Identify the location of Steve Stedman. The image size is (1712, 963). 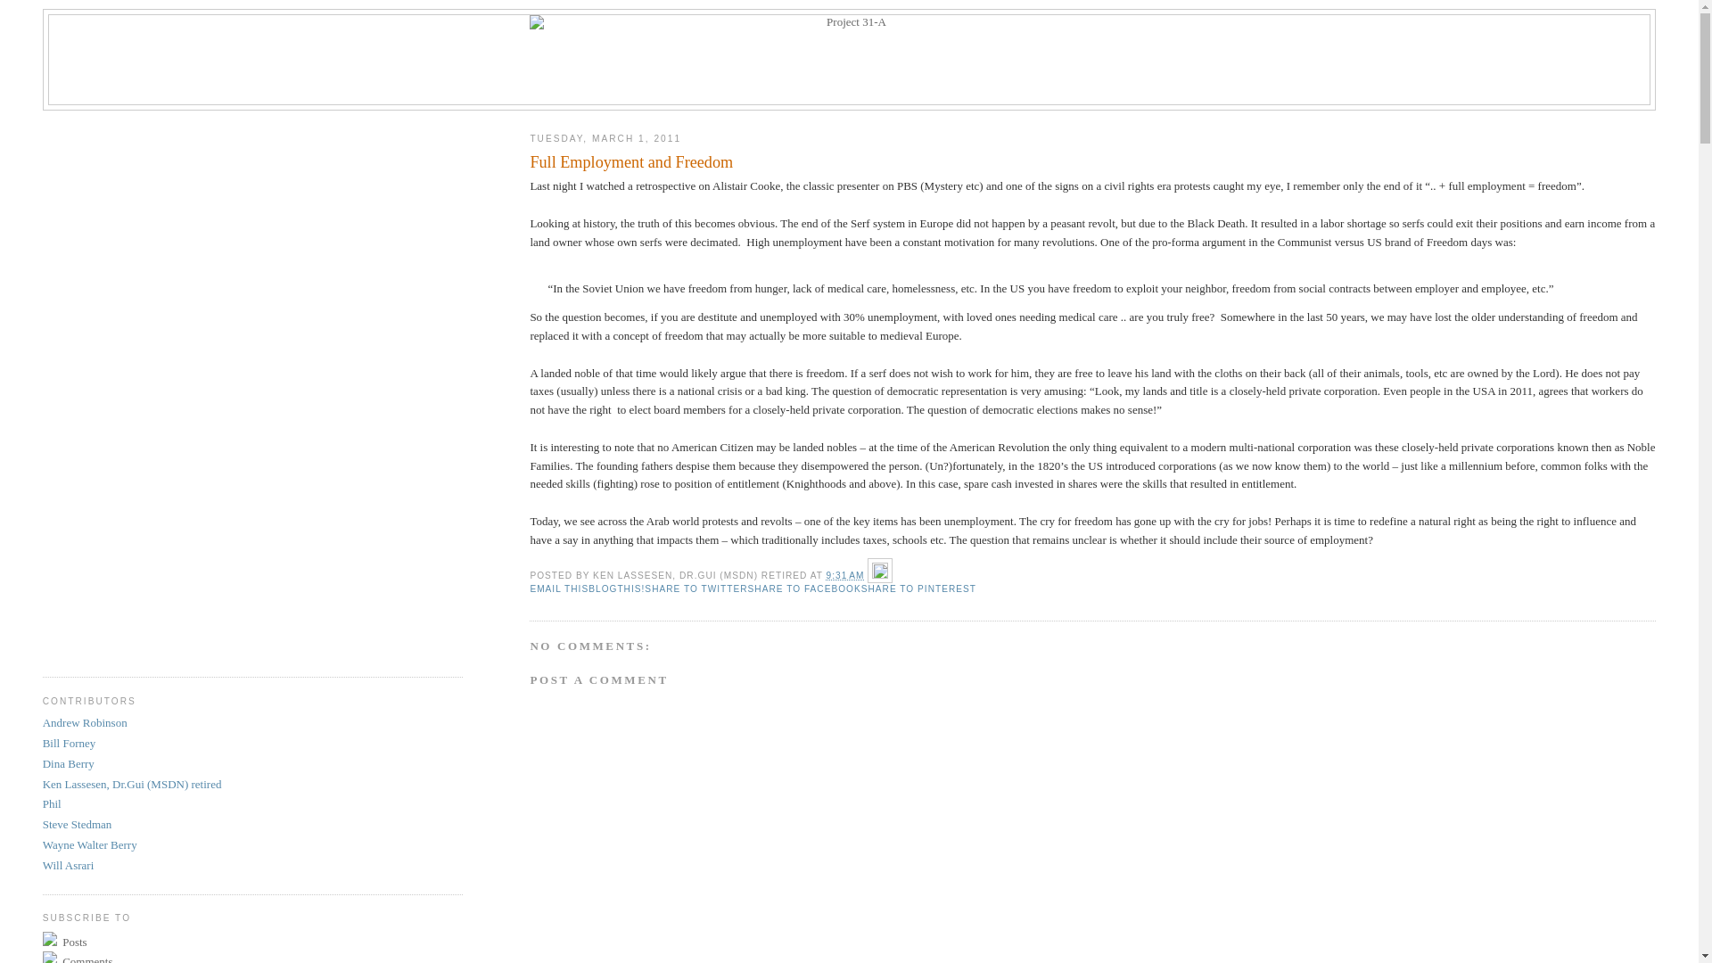
(78, 824).